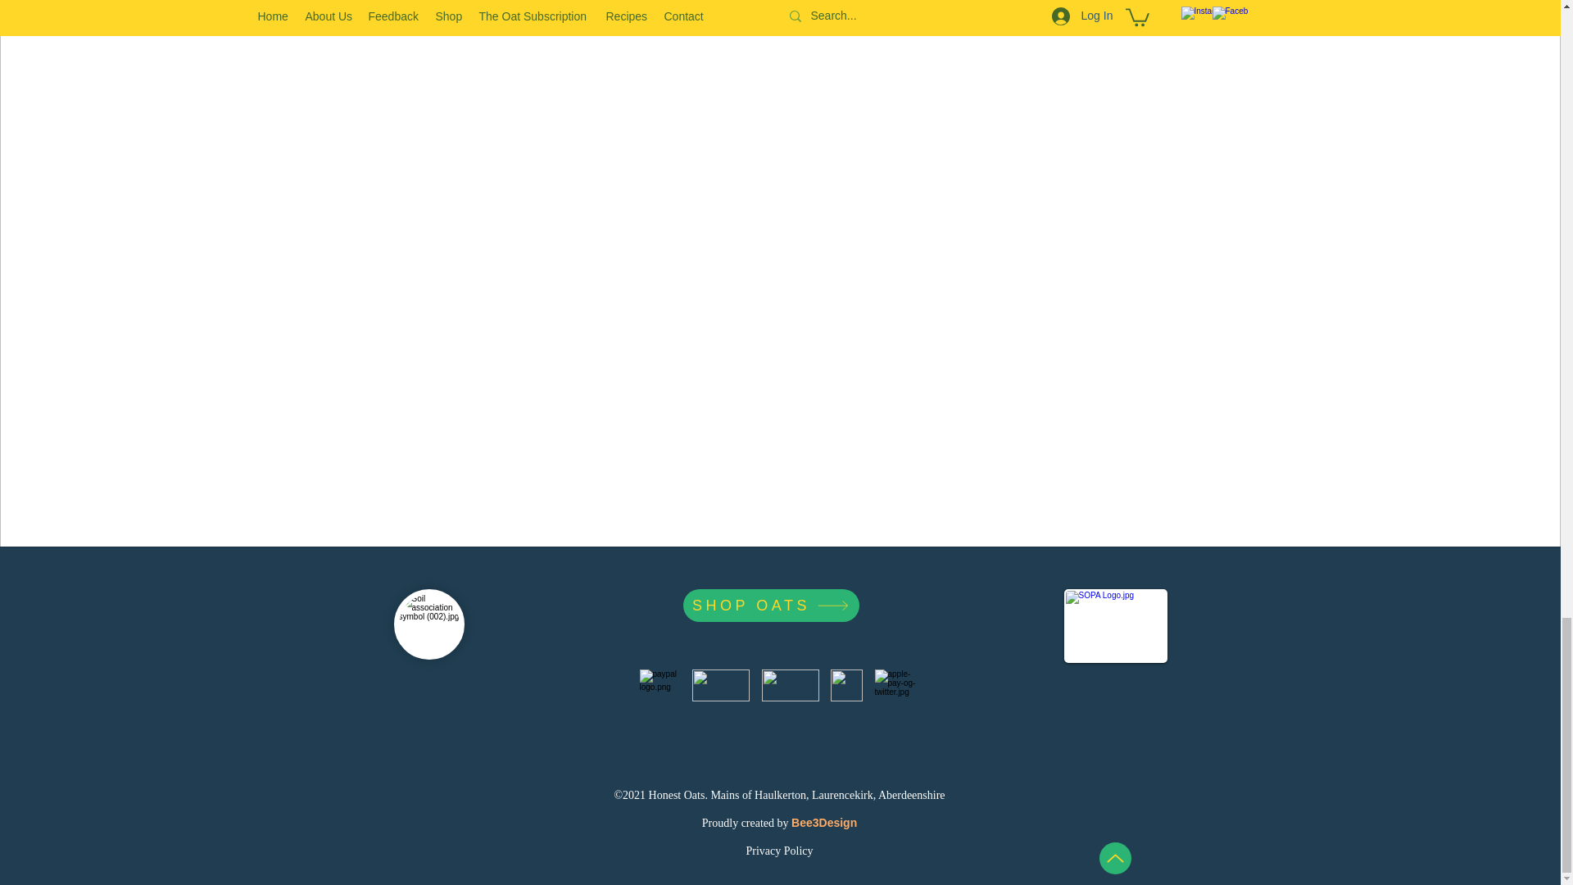 Image resolution: width=1573 pixels, height=885 pixels. Describe the element at coordinates (790, 685) in the screenshot. I see `visa logo.png` at that location.